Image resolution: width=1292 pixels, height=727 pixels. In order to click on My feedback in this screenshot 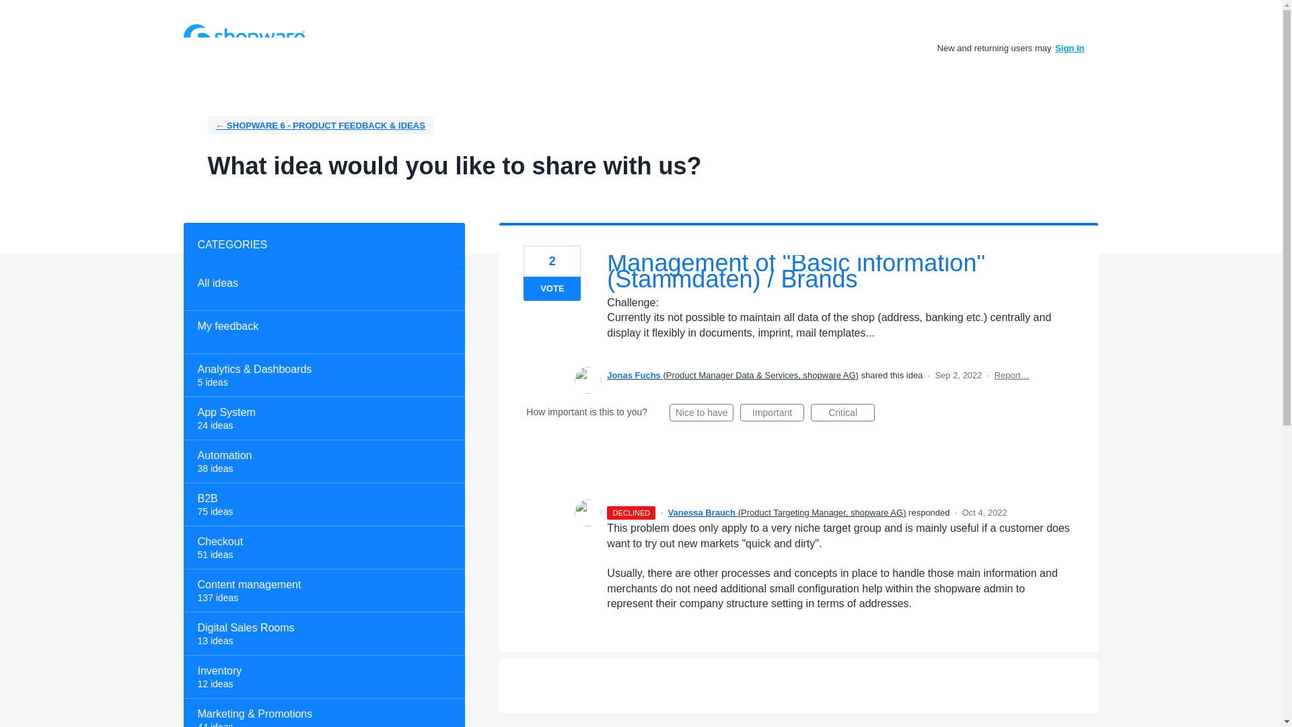, I will do `click(323, 333)`.